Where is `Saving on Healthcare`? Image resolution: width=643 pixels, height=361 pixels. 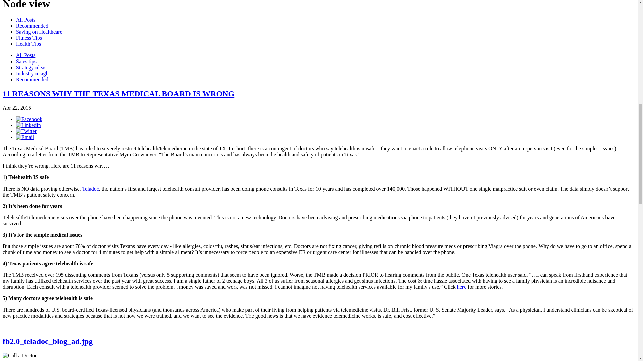
Saving on Healthcare is located at coordinates (39, 32).